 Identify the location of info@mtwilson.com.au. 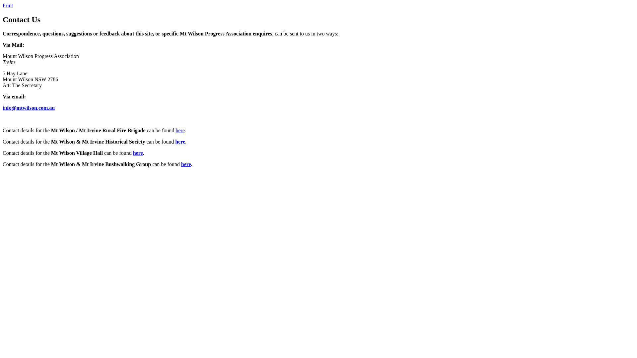
(29, 108).